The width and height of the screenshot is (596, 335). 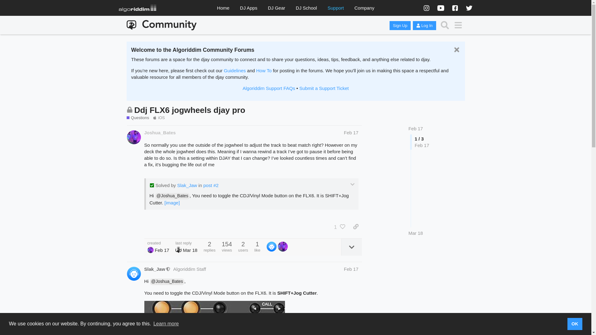 What do you see at coordinates (249, 8) in the screenshot?
I see `DJ Apps` at bounding box center [249, 8].